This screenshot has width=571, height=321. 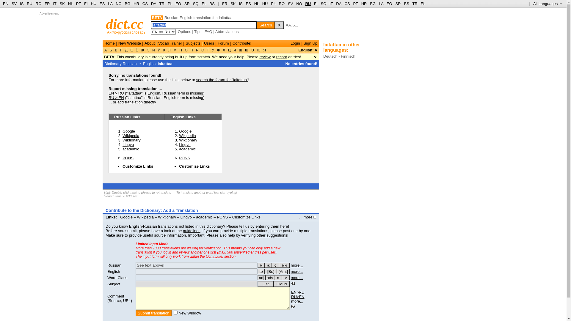 I want to click on LA, so click(x=110, y=4).